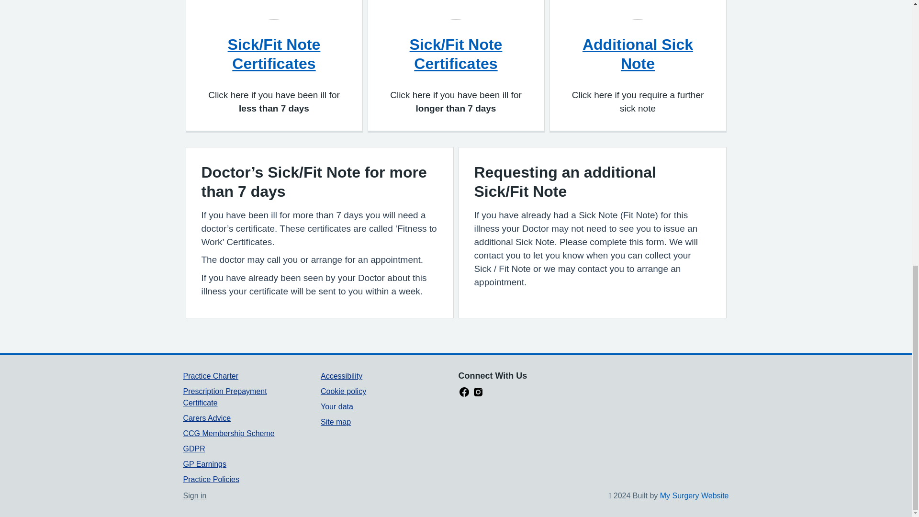 The height and width of the screenshot is (517, 919). Describe the element at coordinates (194, 449) in the screenshot. I see `GDPR` at that location.